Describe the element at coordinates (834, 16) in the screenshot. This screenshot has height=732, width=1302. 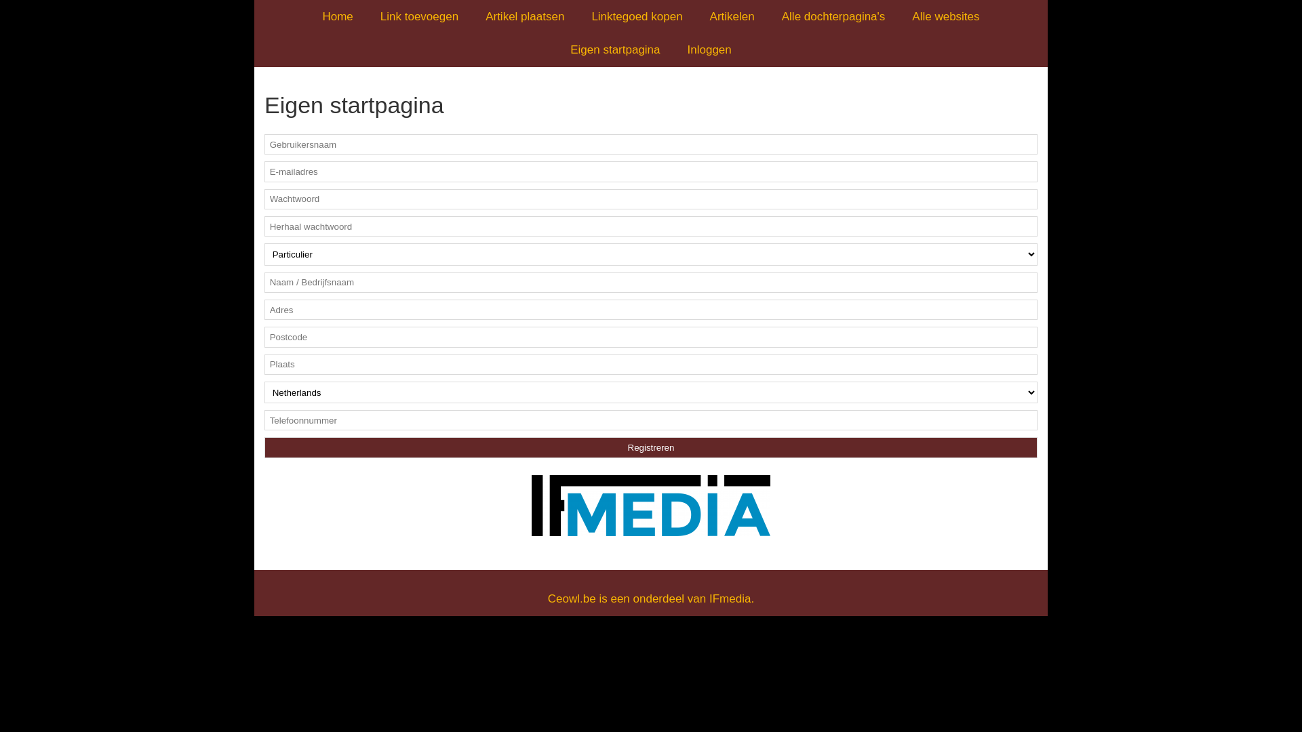
I see `Alle dochterpagina's` at that location.